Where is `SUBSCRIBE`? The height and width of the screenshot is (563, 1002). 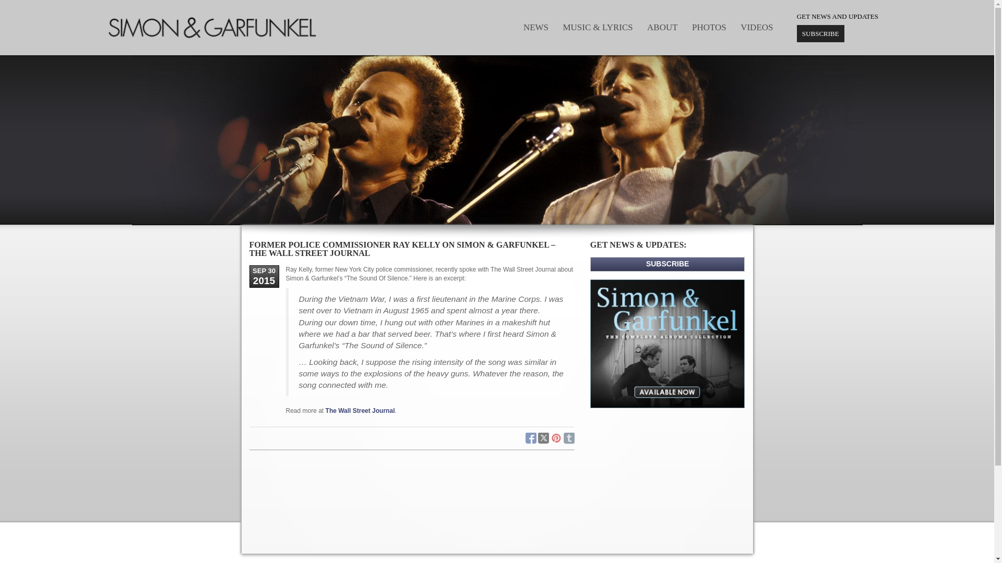 SUBSCRIBE is located at coordinates (820, 33).